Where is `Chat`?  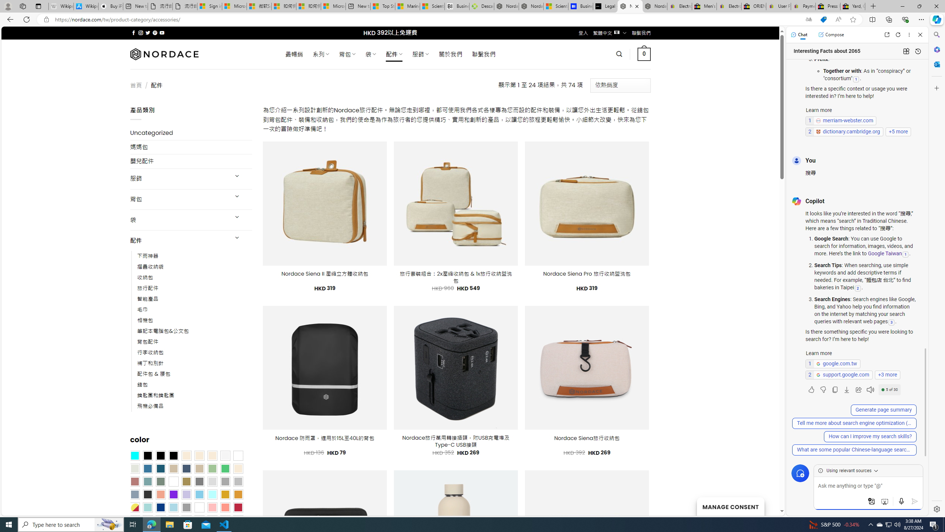 Chat is located at coordinates (799, 34).